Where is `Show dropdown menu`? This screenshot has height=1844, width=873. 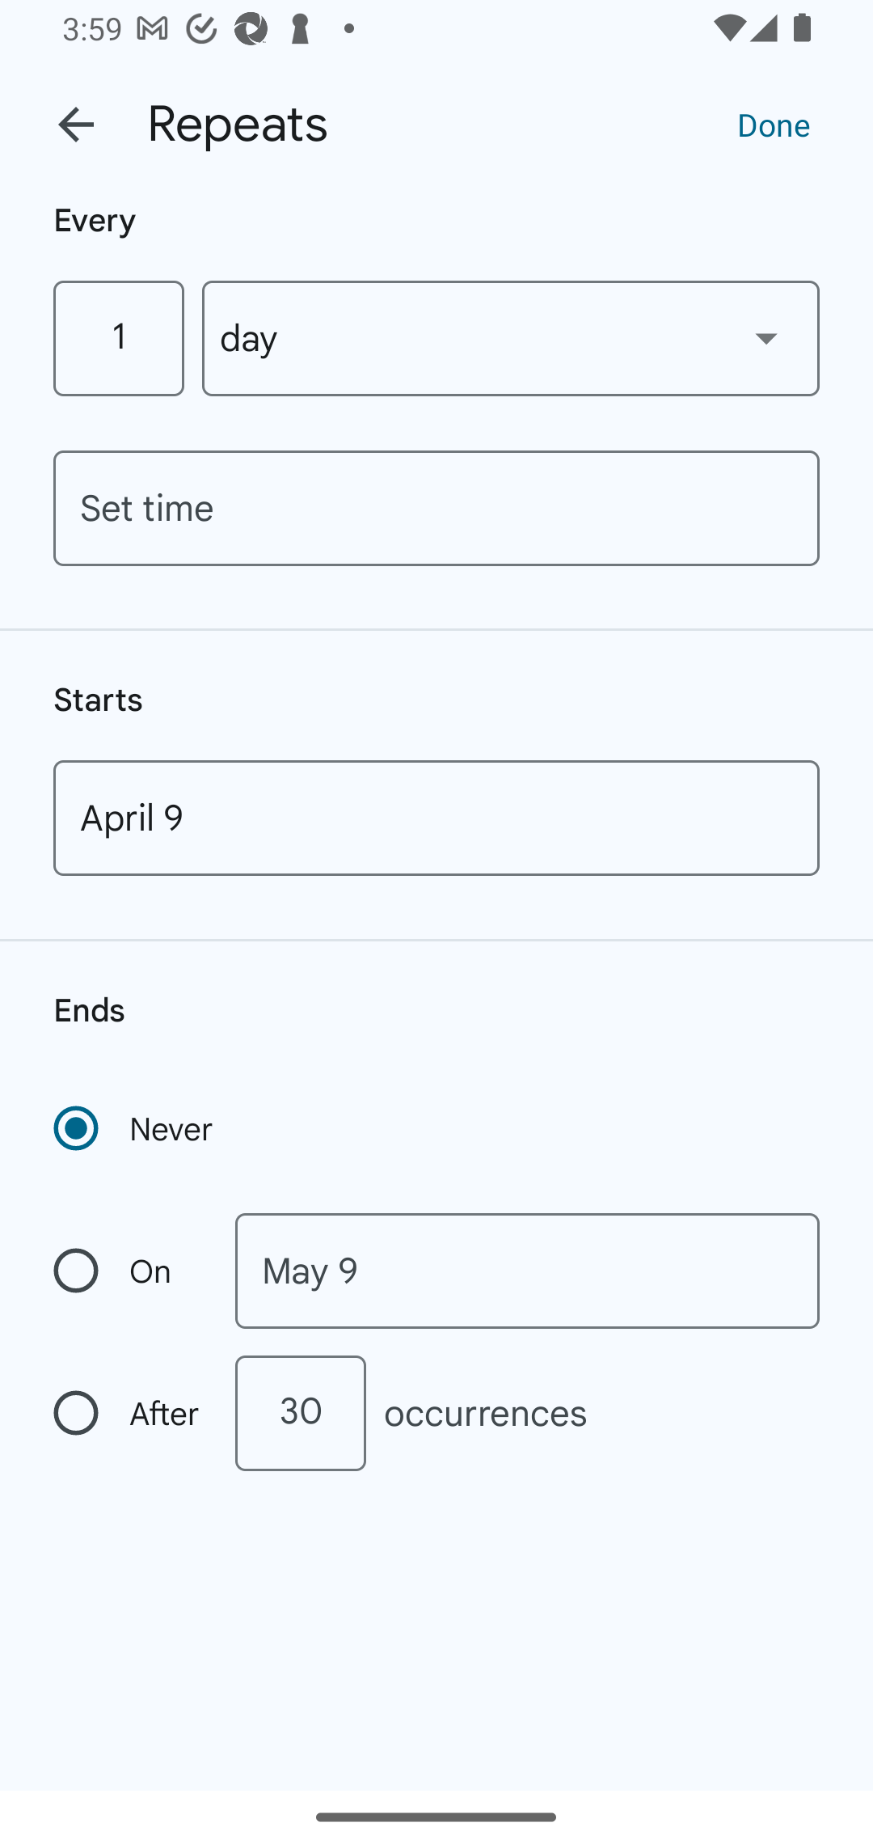
Show dropdown menu is located at coordinates (766, 337).